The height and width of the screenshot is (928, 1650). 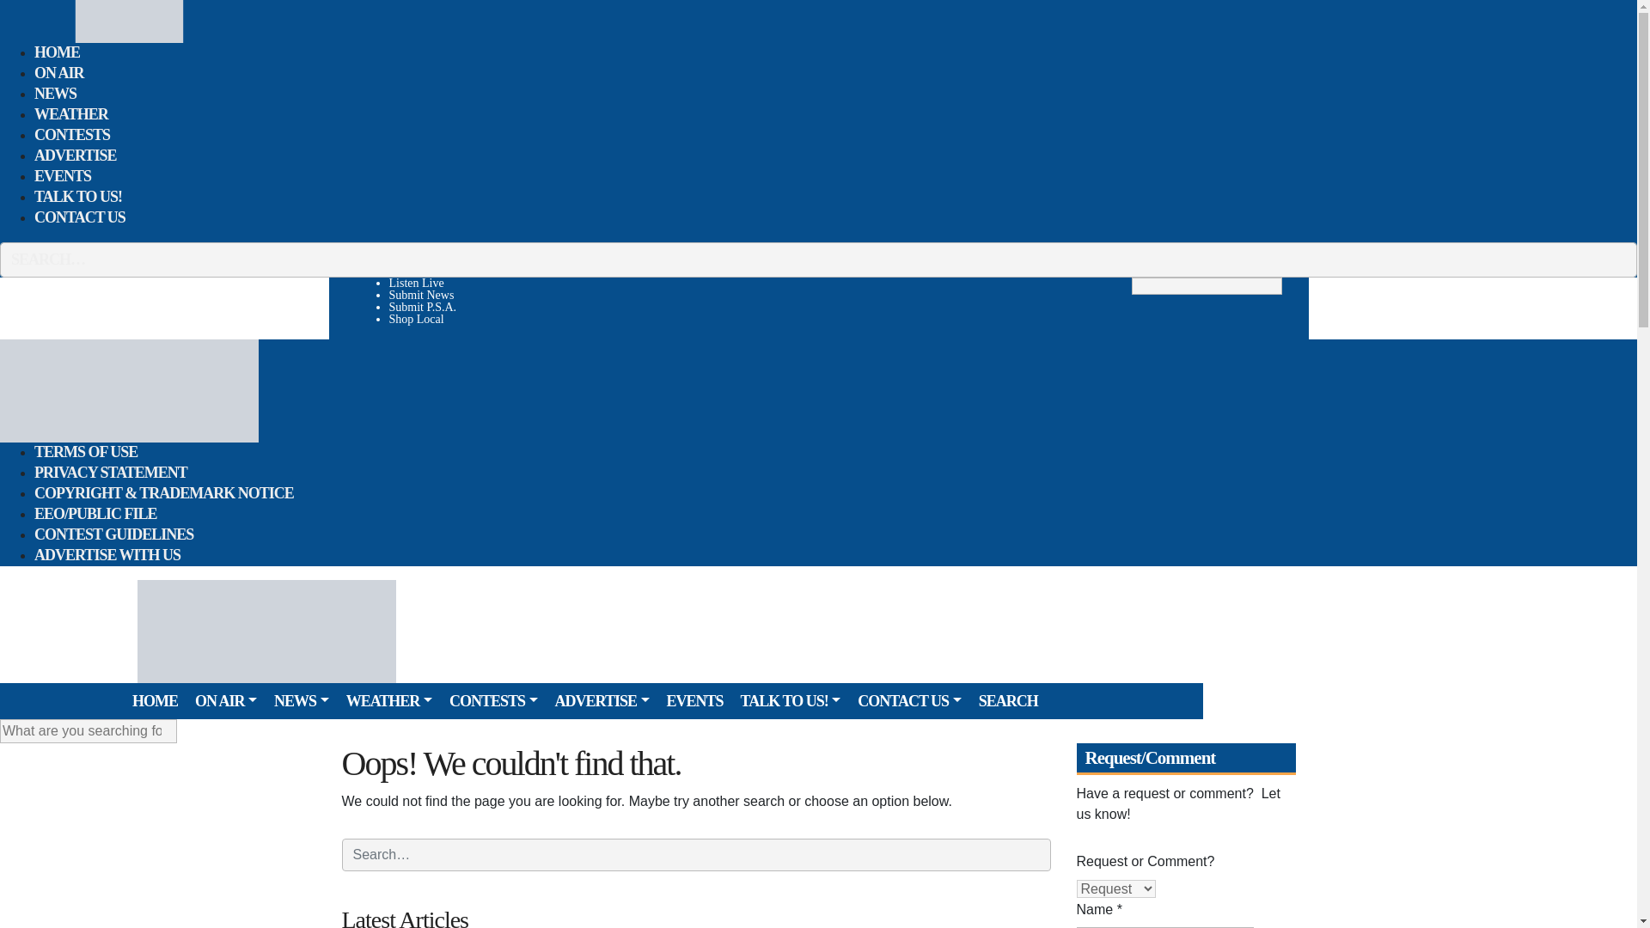 What do you see at coordinates (55, 94) in the screenshot?
I see `NEWS` at bounding box center [55, 94].